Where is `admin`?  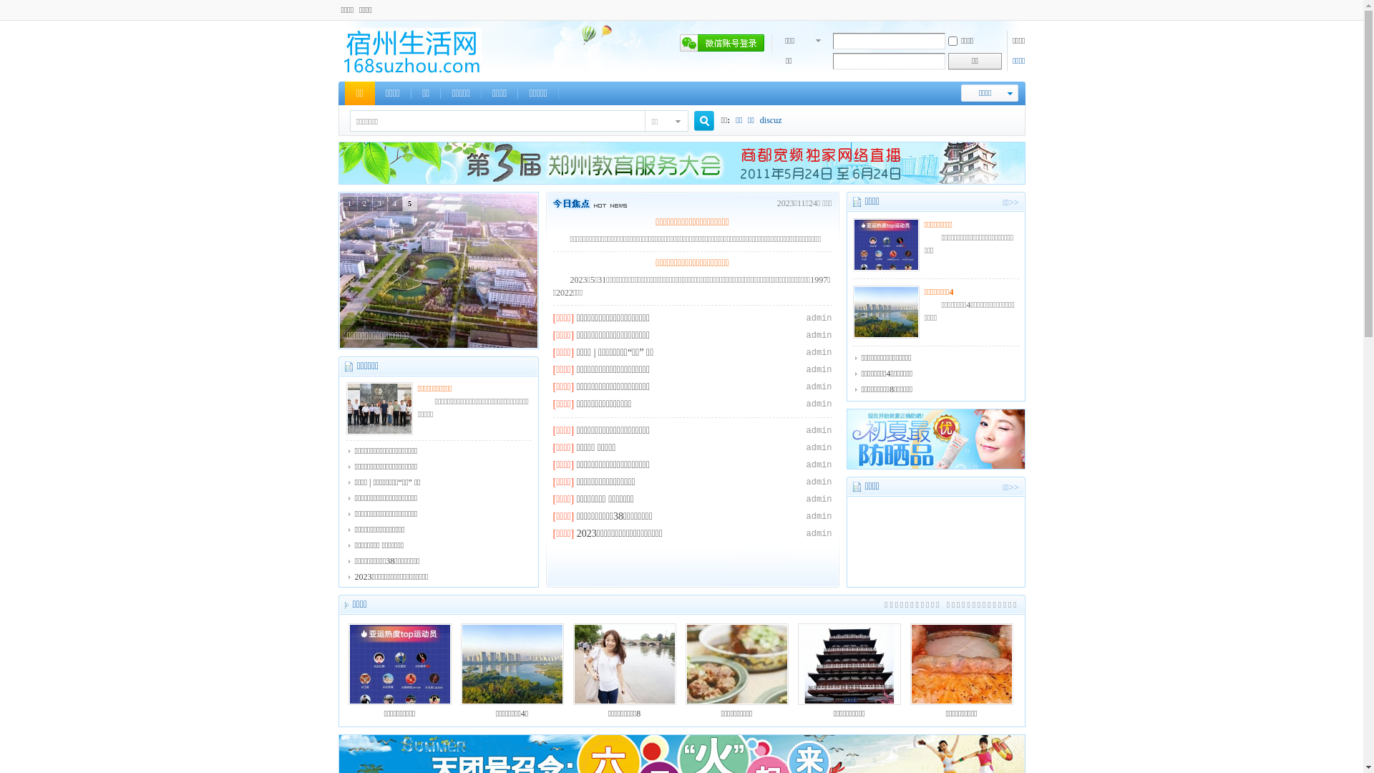 admin is located at coordinates (819, 517).